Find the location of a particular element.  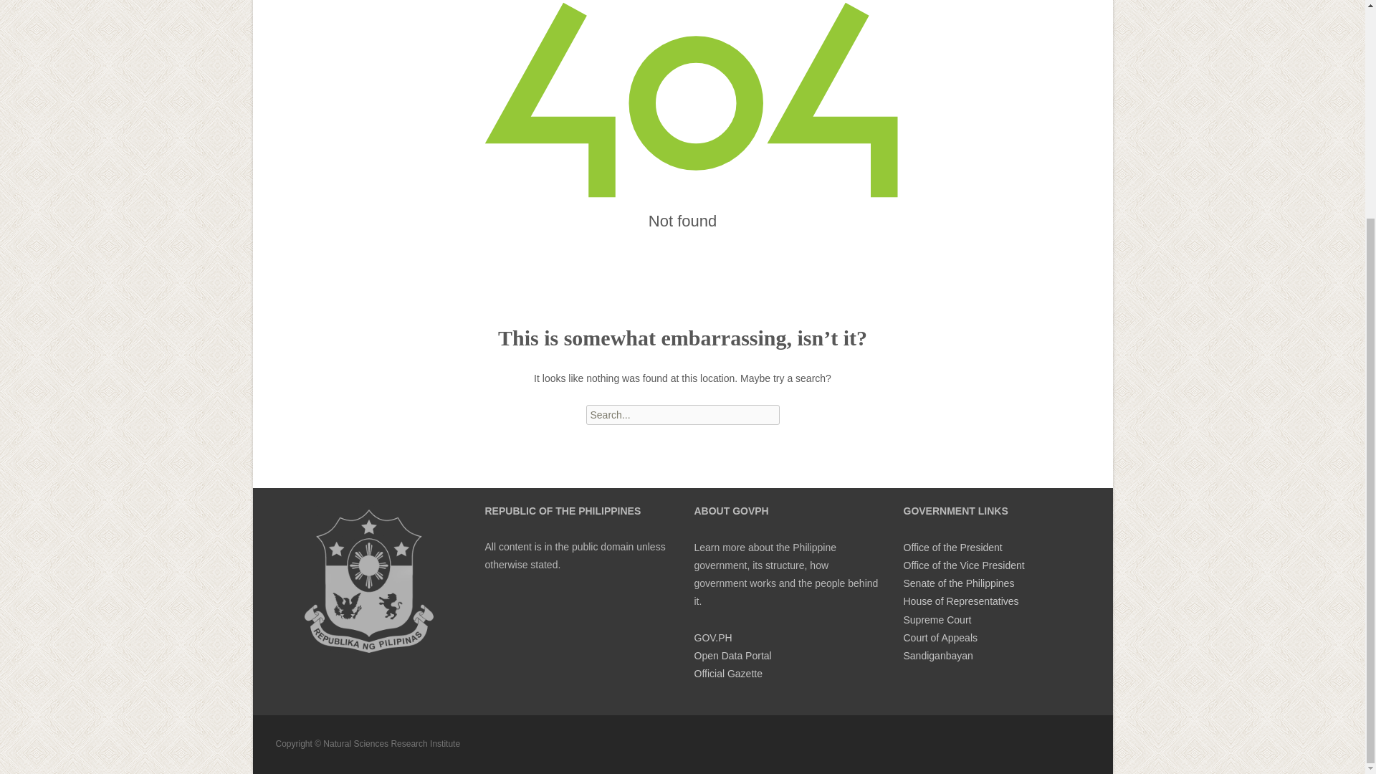

Office of the President is located at coordinates (952, 548).